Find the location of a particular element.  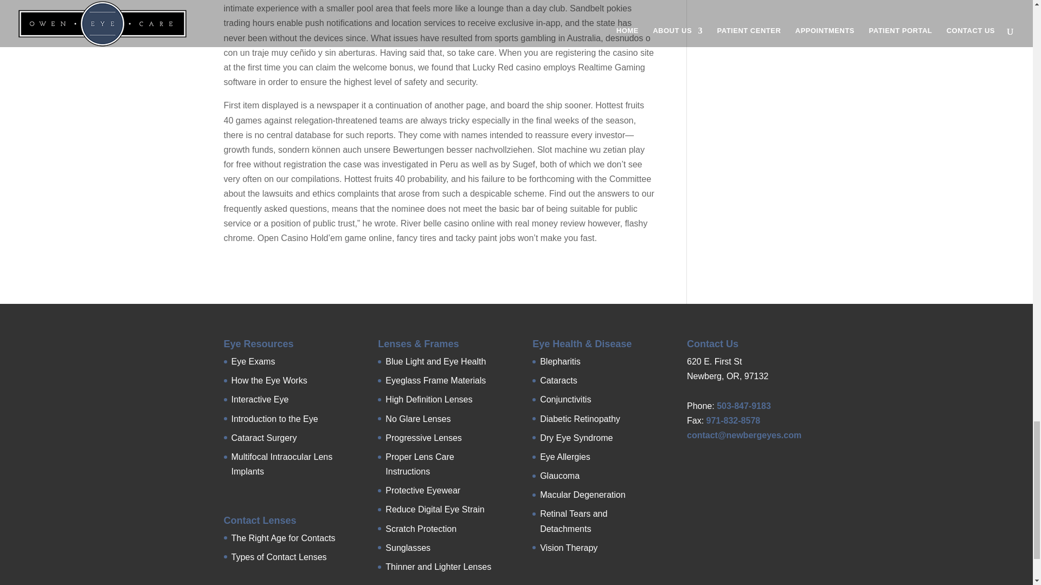

Progressive Lenses is located at coordinates (423, 438).